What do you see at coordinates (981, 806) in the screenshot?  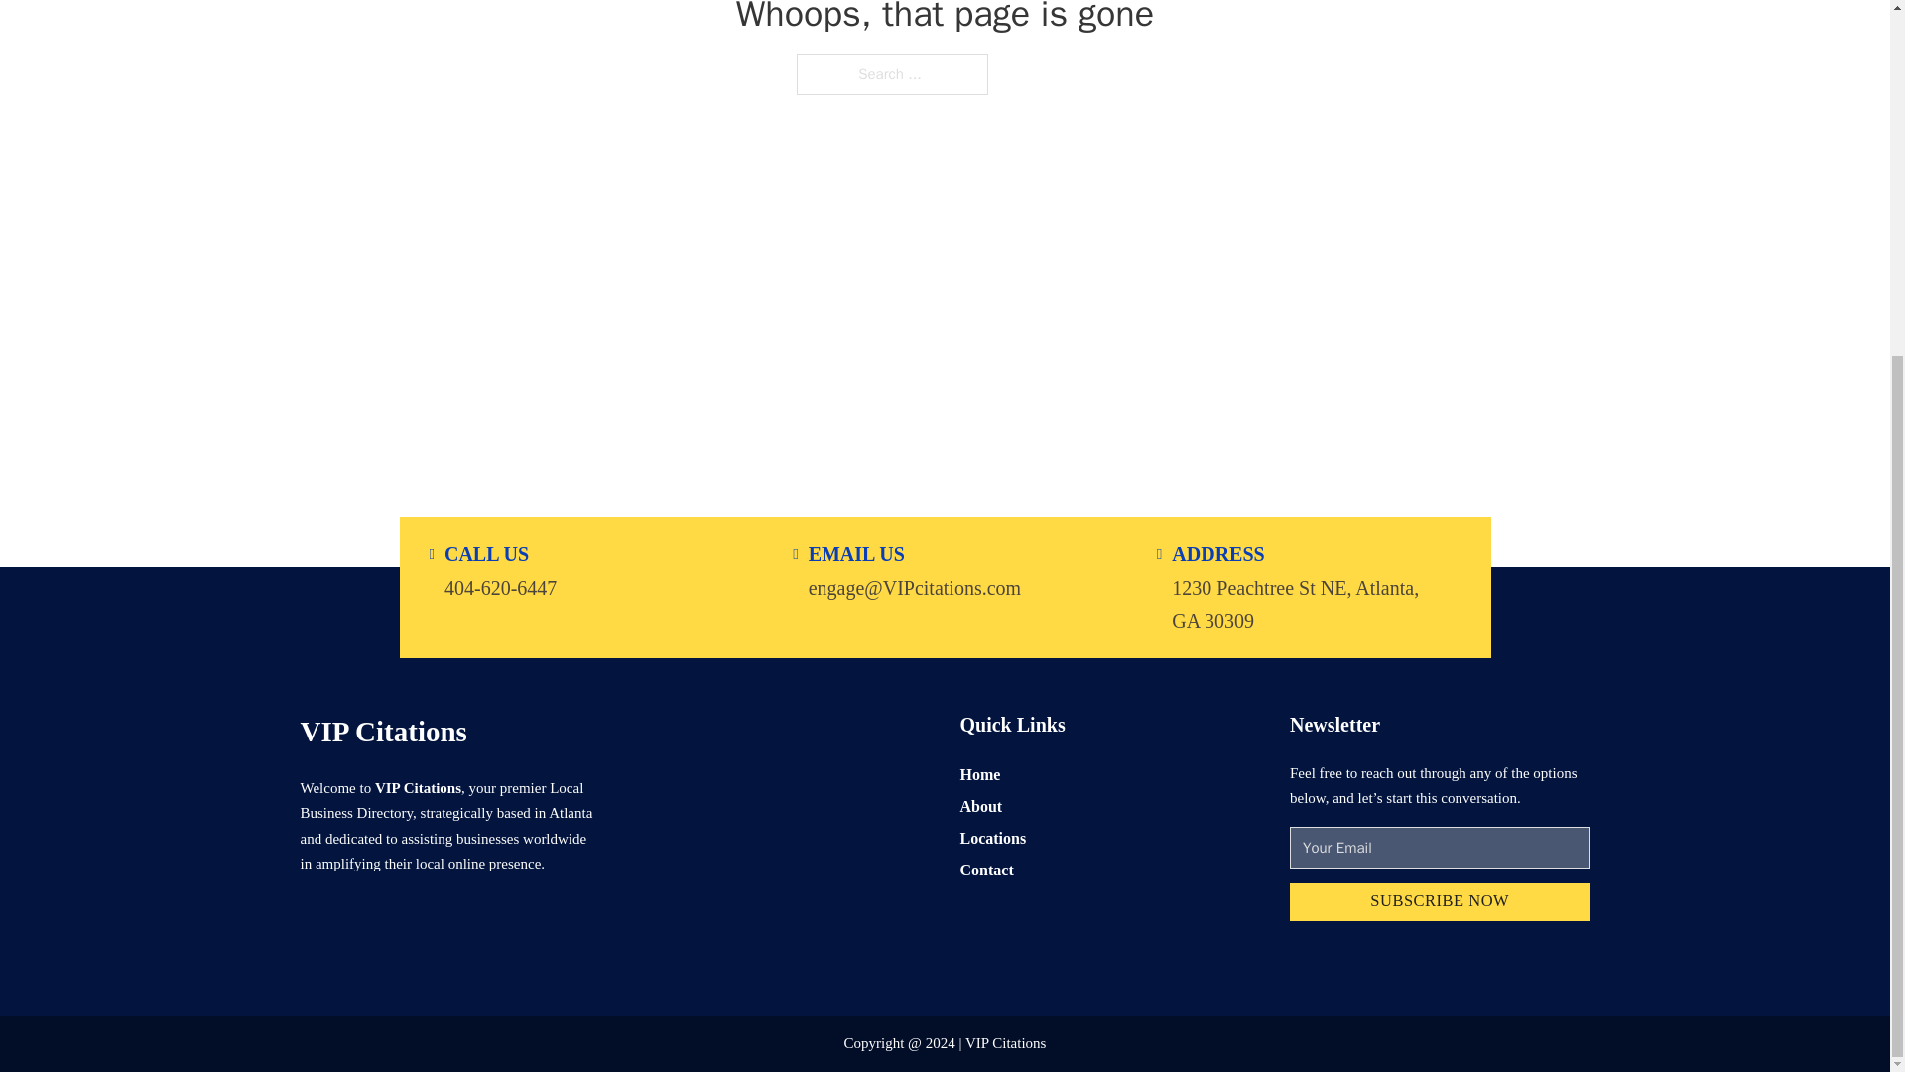 I see `About` at bounding box center [981, 806].